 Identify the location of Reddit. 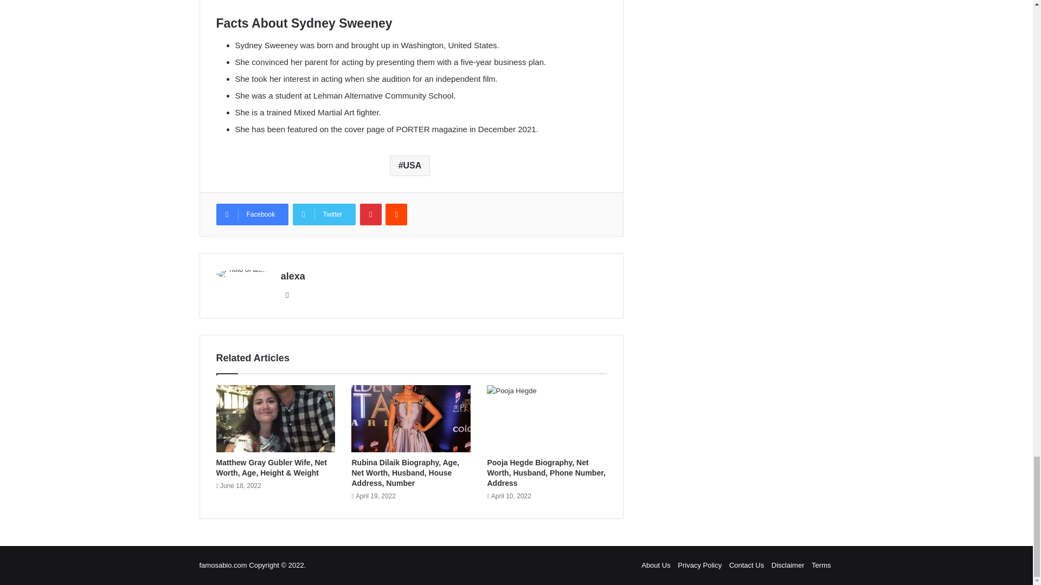
(396, 214).